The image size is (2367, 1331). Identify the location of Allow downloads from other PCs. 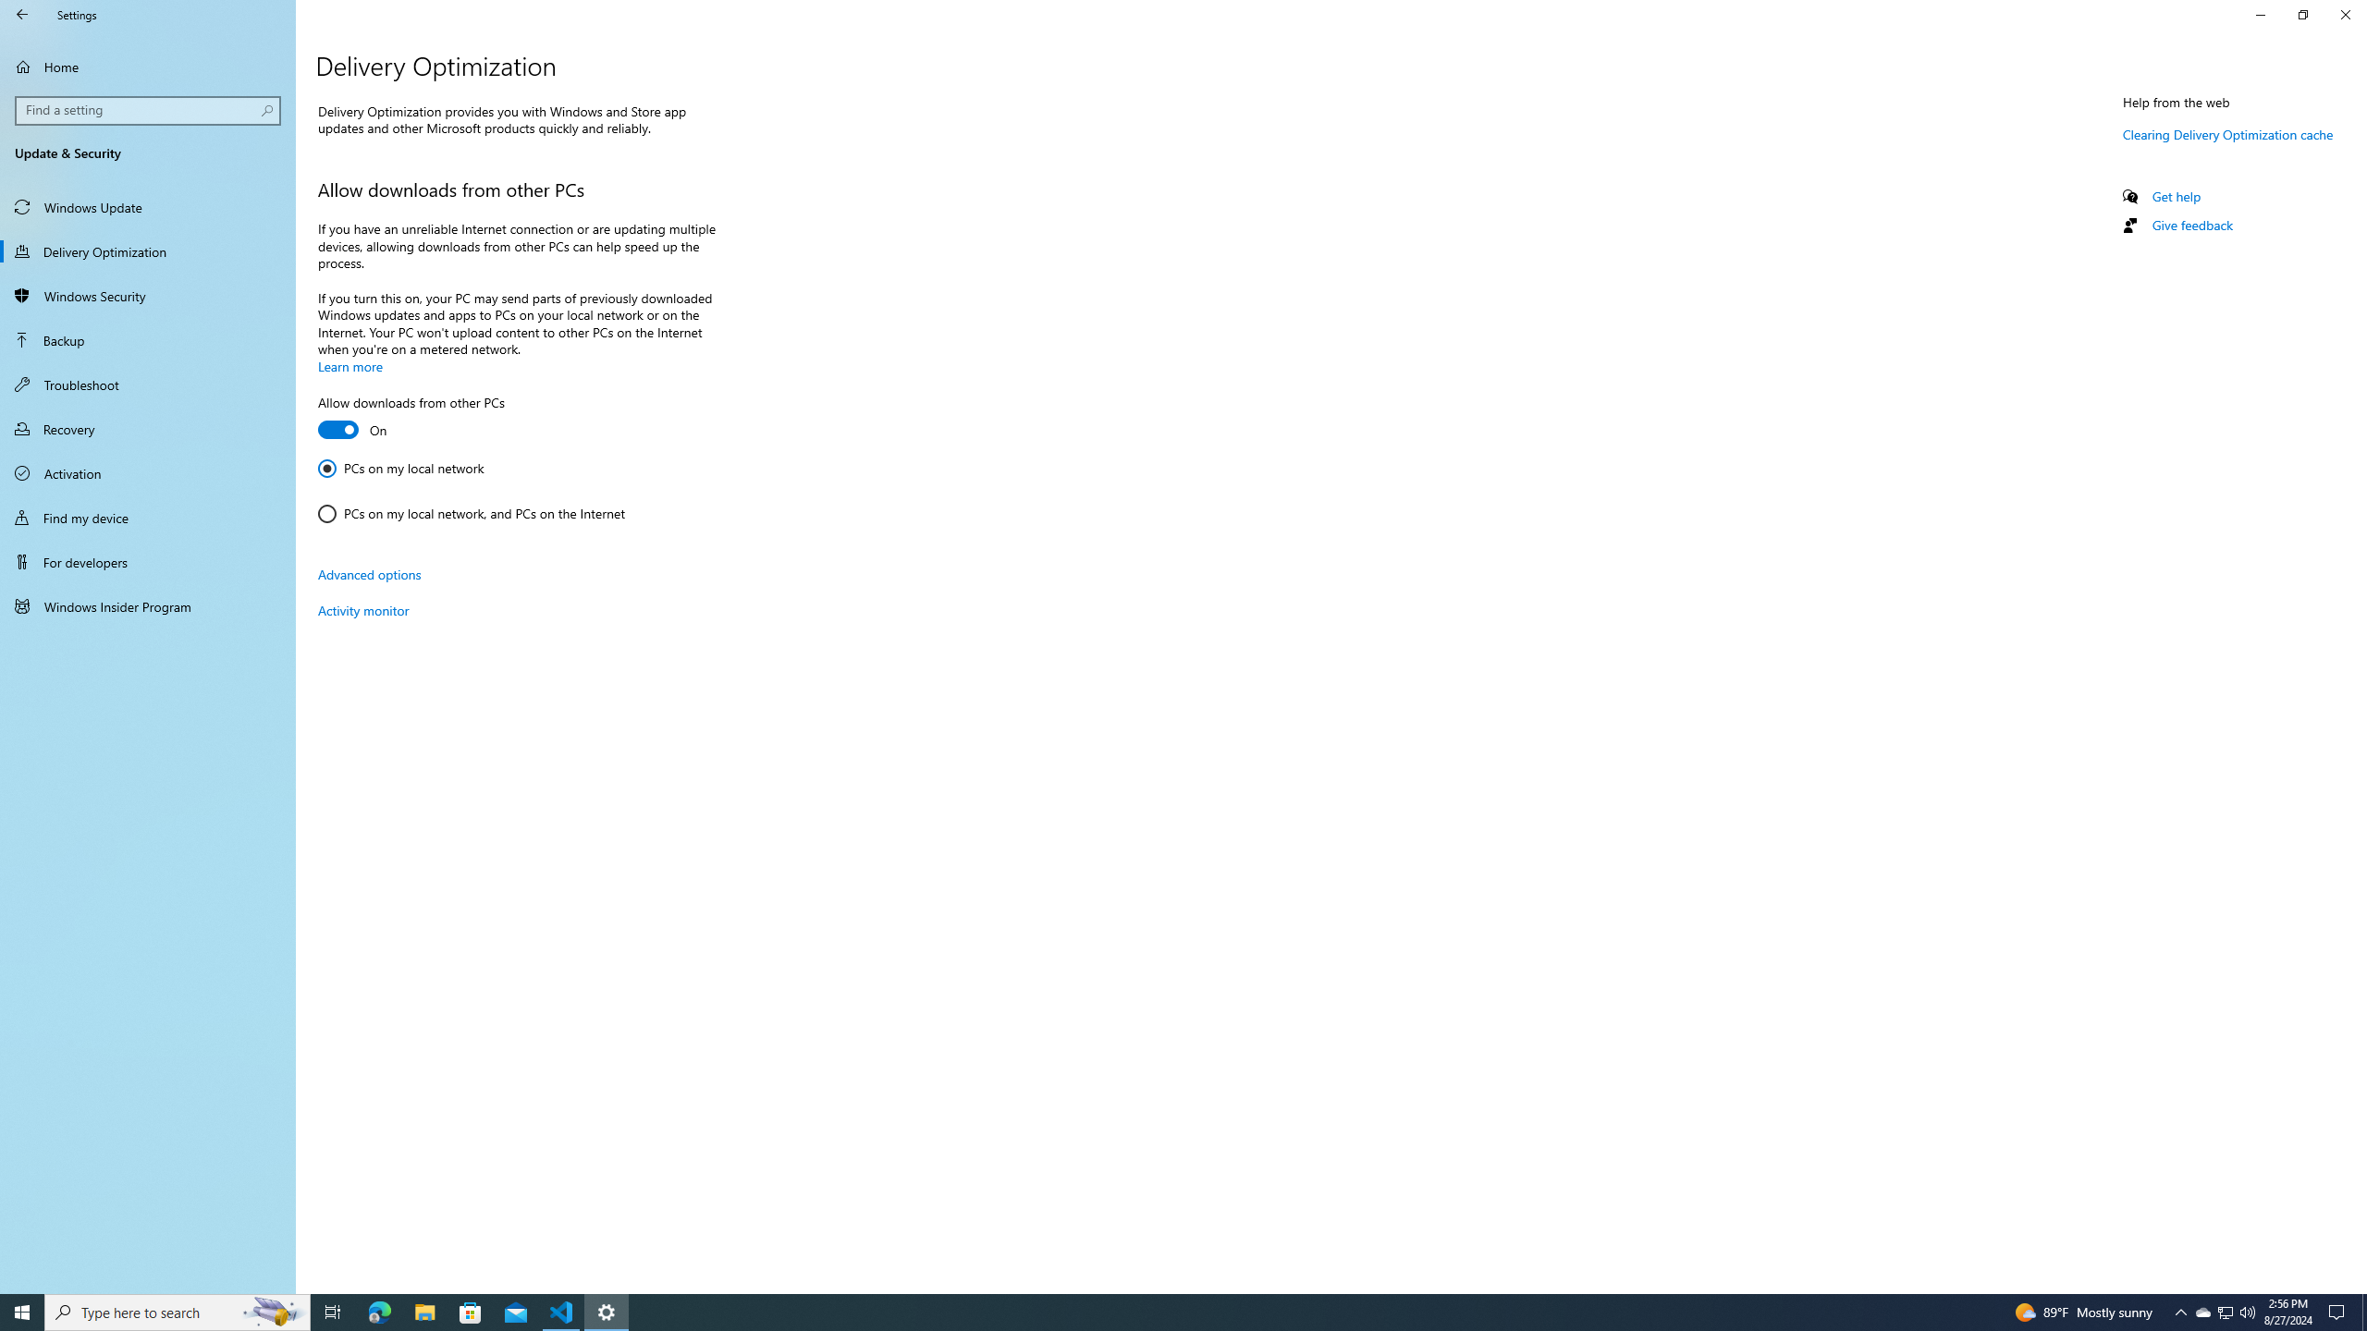
(411, 419).